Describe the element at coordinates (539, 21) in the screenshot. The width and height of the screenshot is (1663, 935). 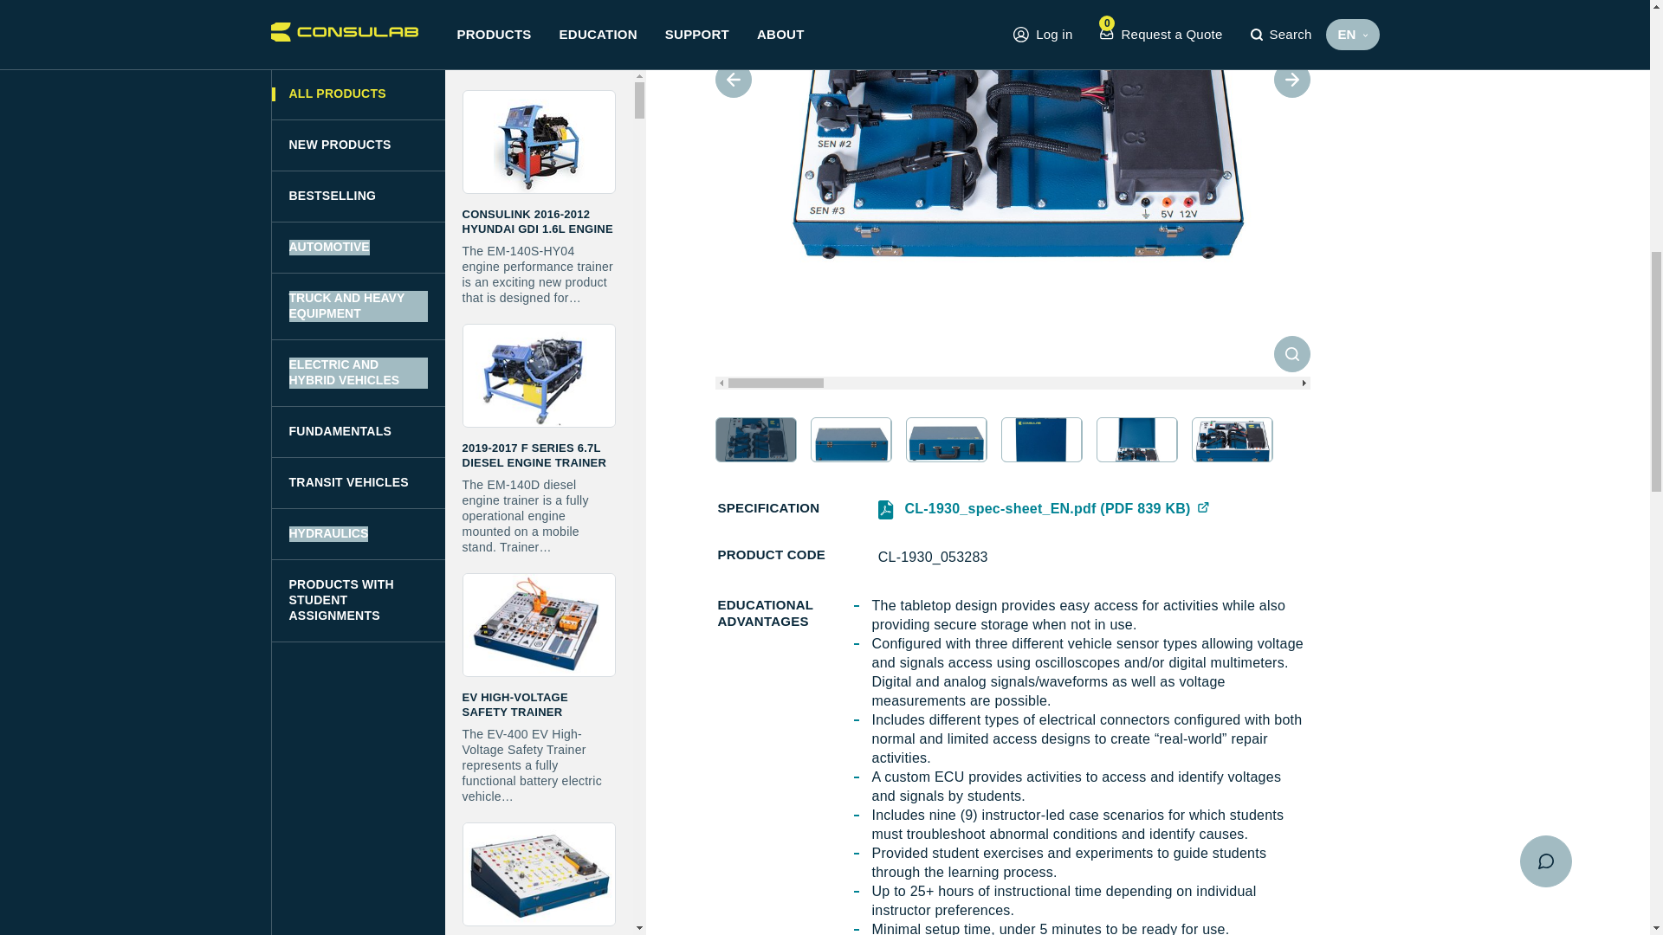
I see `OHM'S LAW AND DC CIRCUITS TRAINER` at that location.